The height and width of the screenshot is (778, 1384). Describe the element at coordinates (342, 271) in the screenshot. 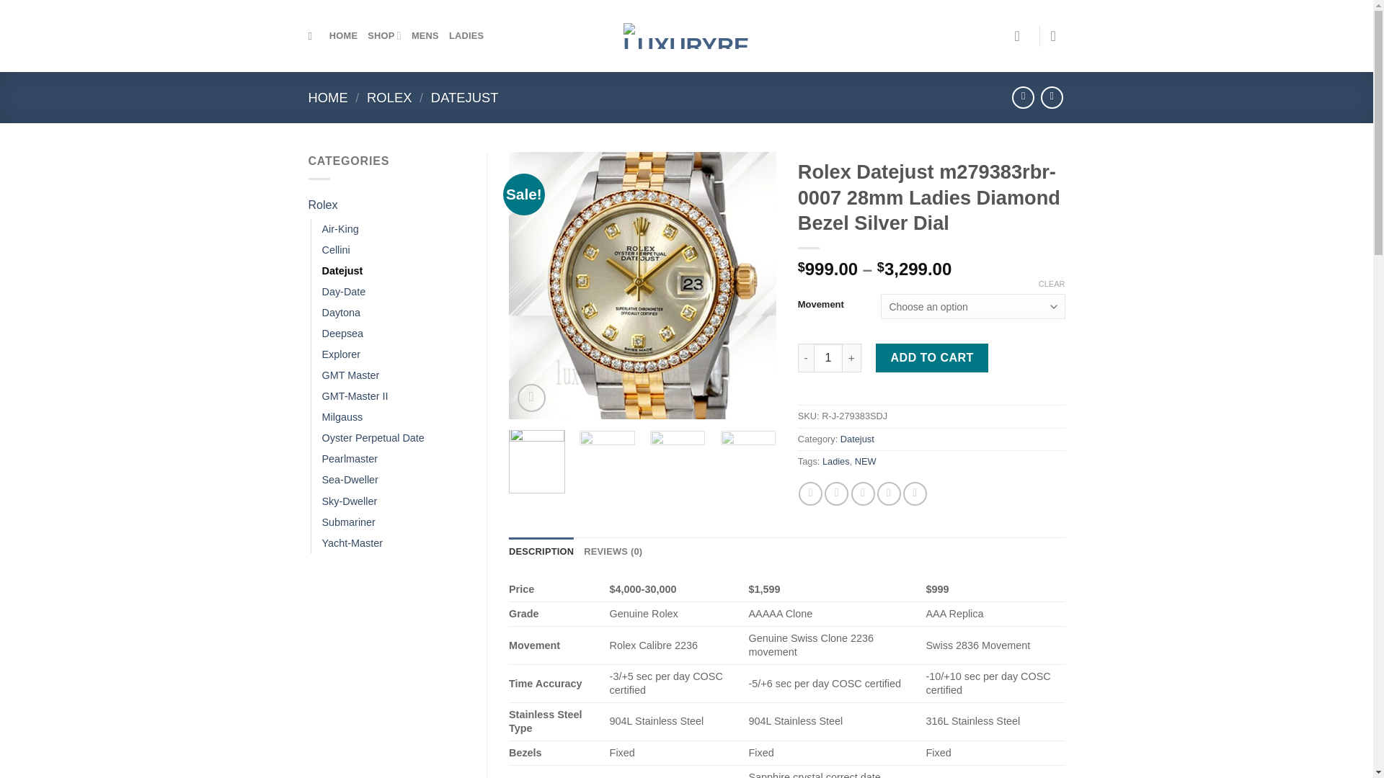

I see `Datejust` at that location.